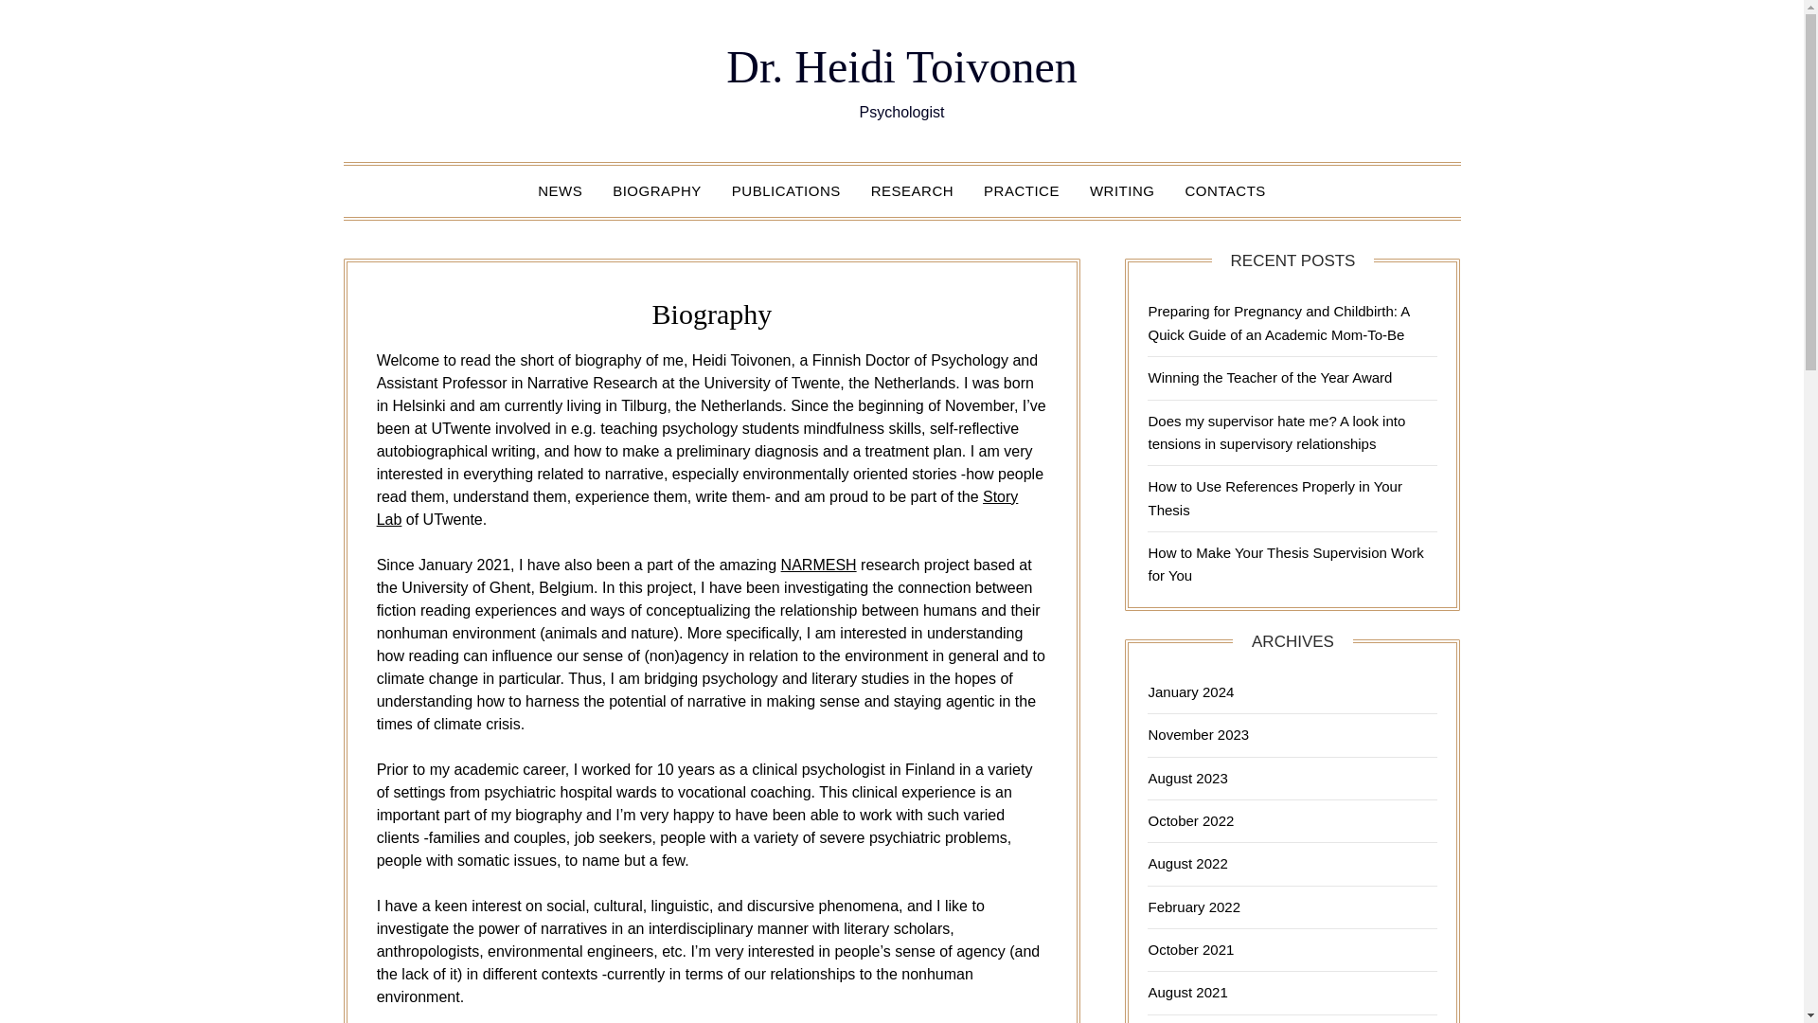 Image resolution: width=1818 pixels, height=1023 pixels. What do you see at coordinates (1274, 498) in the screenshot?
I see `How to Use References Properly in Your Thesis` at bounding box center [1274, 498].